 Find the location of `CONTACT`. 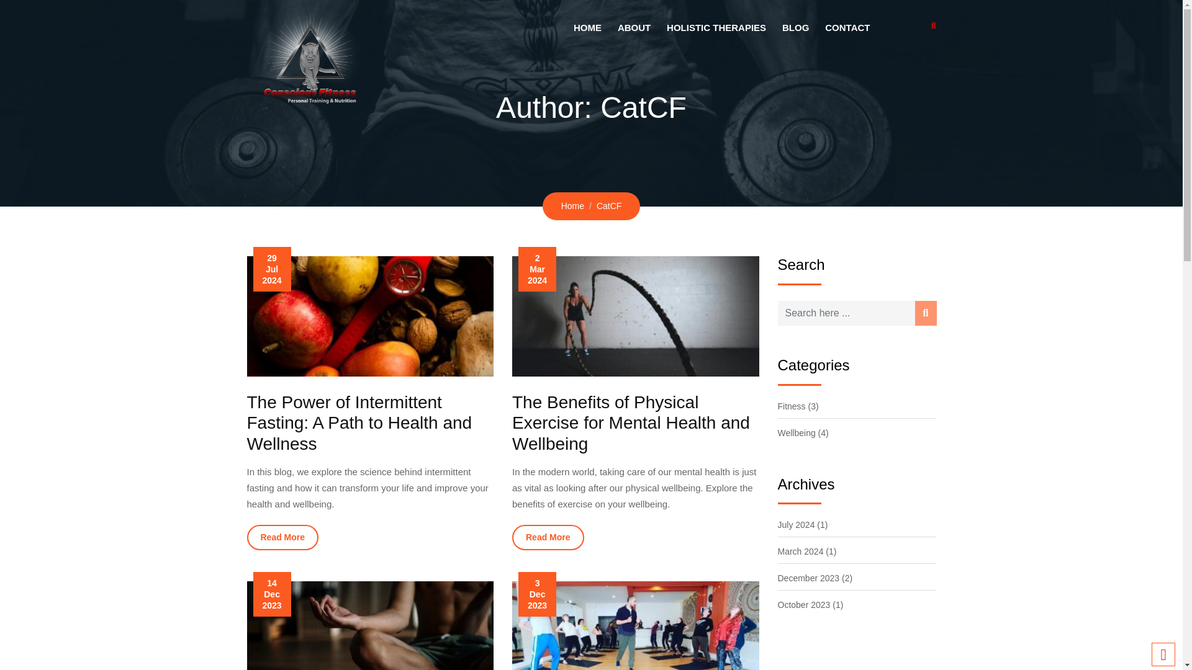

CONTACT is located at coordinates (847, 27).